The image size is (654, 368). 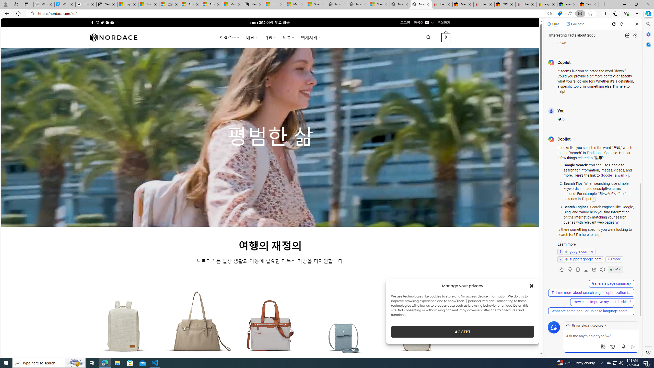 What do you see at coordinates (128, 4) in the screenshot?
I see `Sign in to your Microsoft account` at bounding box center [128, 4].